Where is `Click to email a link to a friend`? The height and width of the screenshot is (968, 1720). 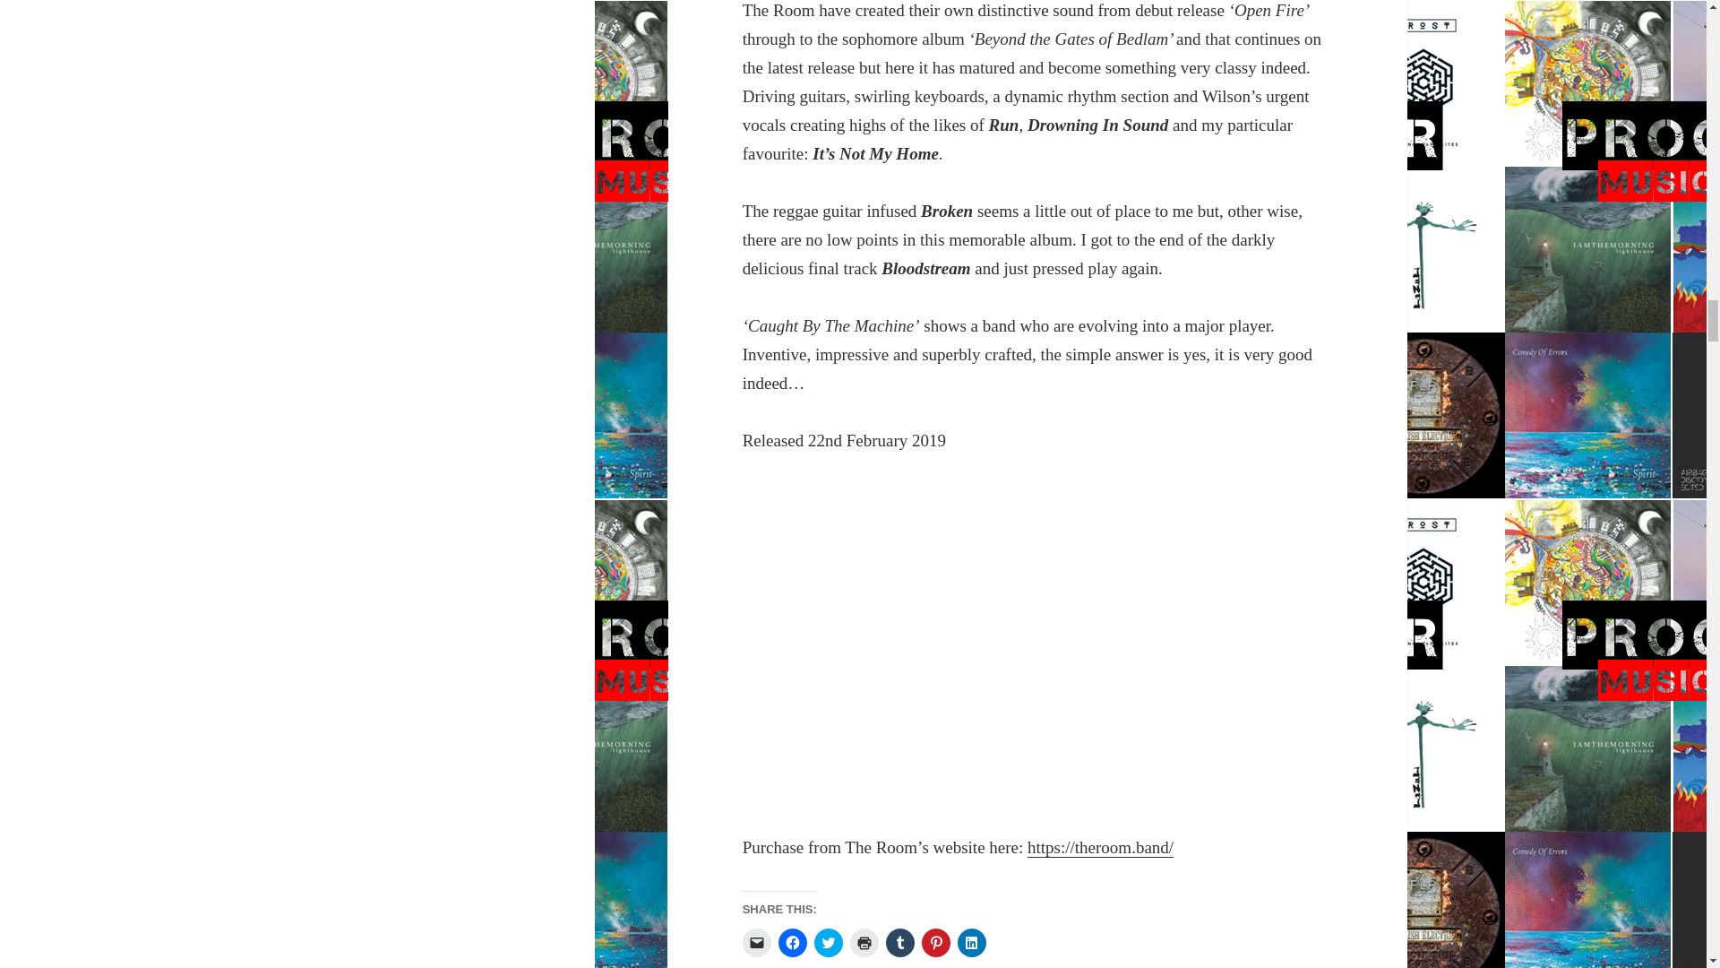 Click to email a link to a friend is located at coordinates (756, 943).